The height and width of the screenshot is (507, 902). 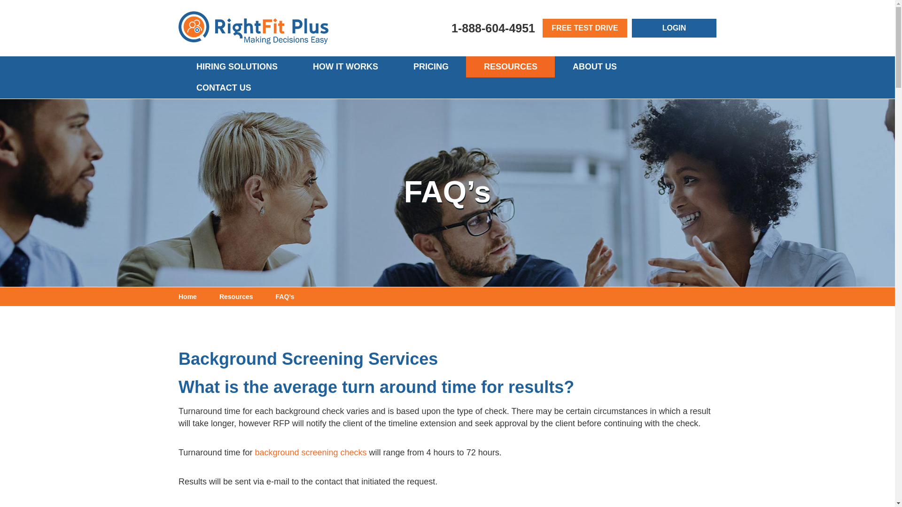 I want to click on 1-888-604-4951, so click(x=493, y=28).